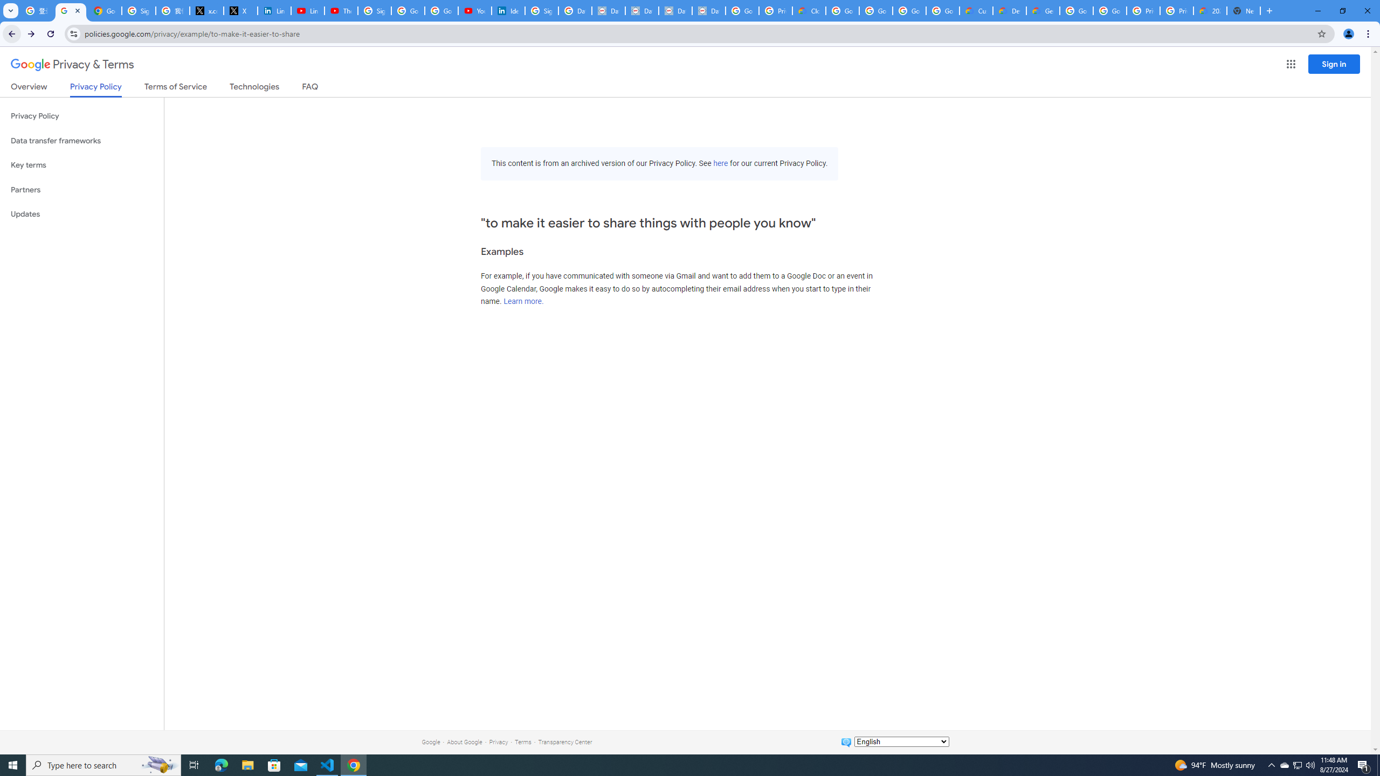 The width and height of the screenshot is (1380, 776). Describe the element at coordinates (1043, 11) in the screenshot. I see `Gemini for Business and Developers | Google Cloud` at that location.